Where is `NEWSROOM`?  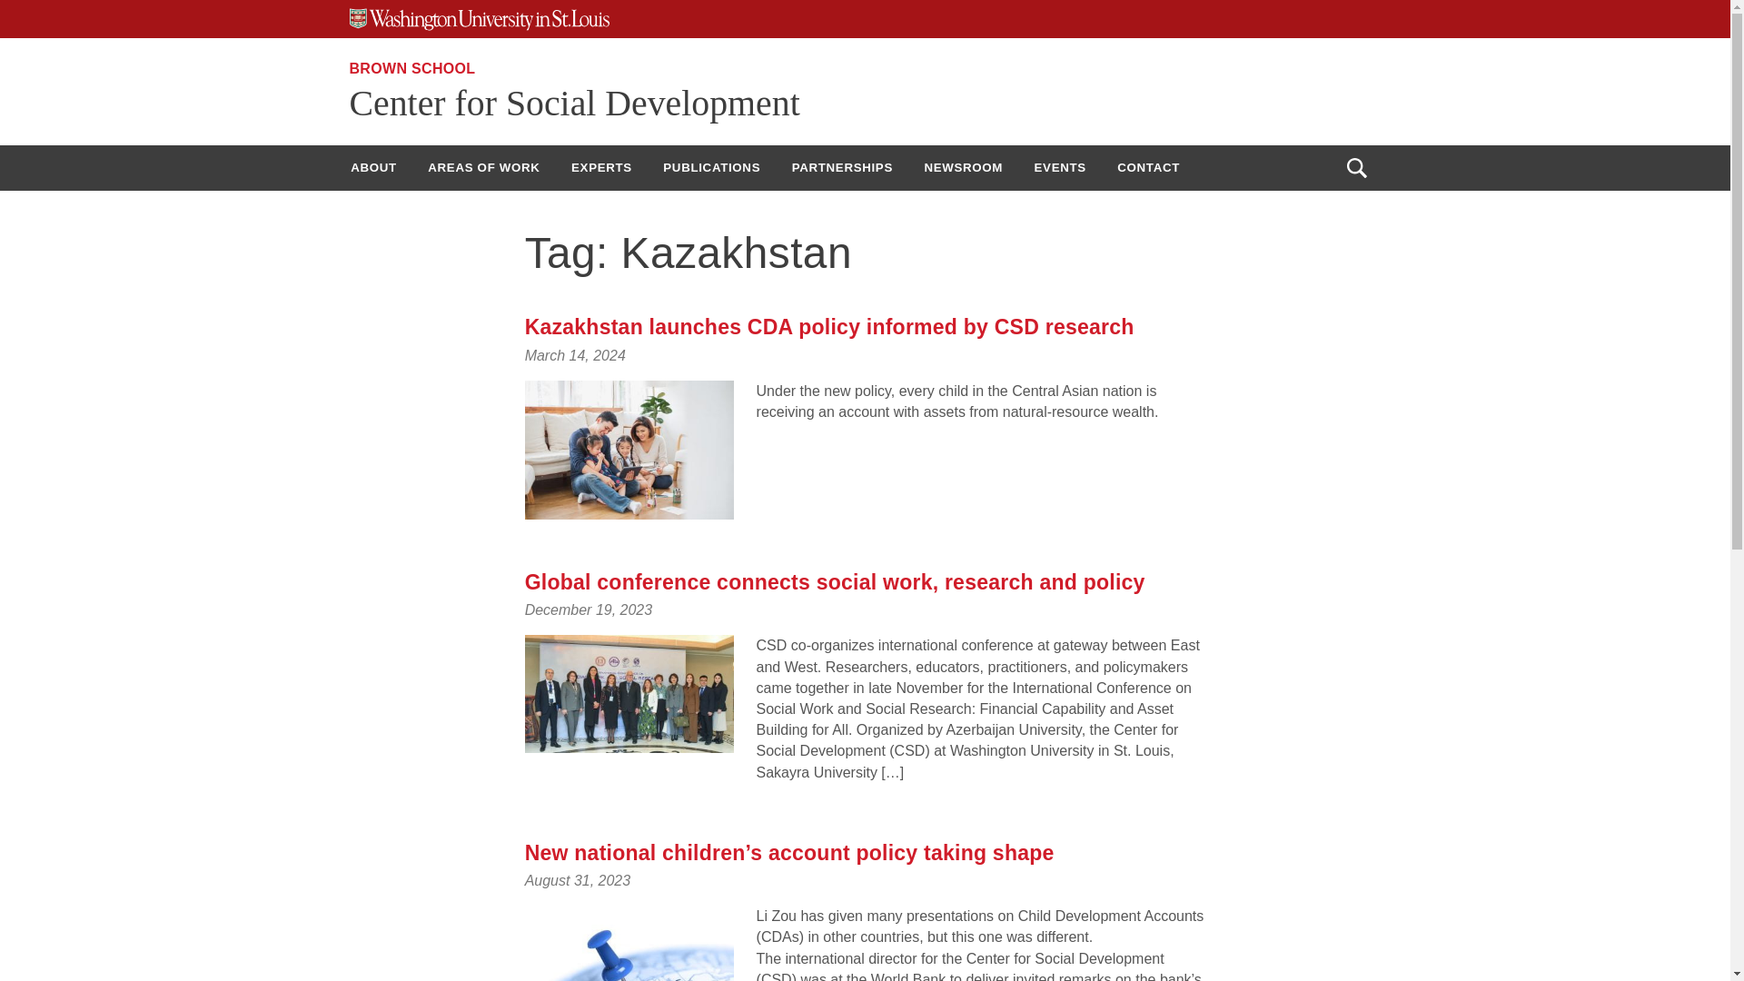 NEWSROOM is located at coordinates (963, 167).